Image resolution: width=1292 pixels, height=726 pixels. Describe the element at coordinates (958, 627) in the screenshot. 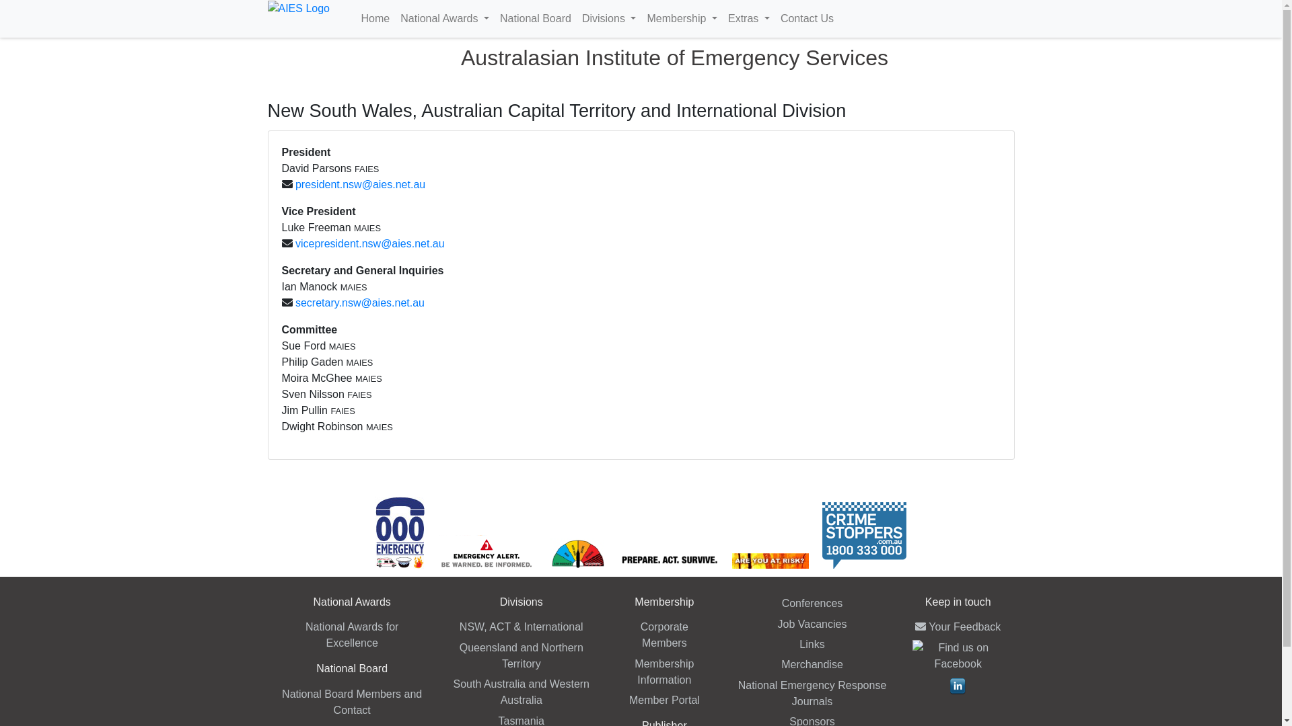

I see `Your Feedback` at that location.